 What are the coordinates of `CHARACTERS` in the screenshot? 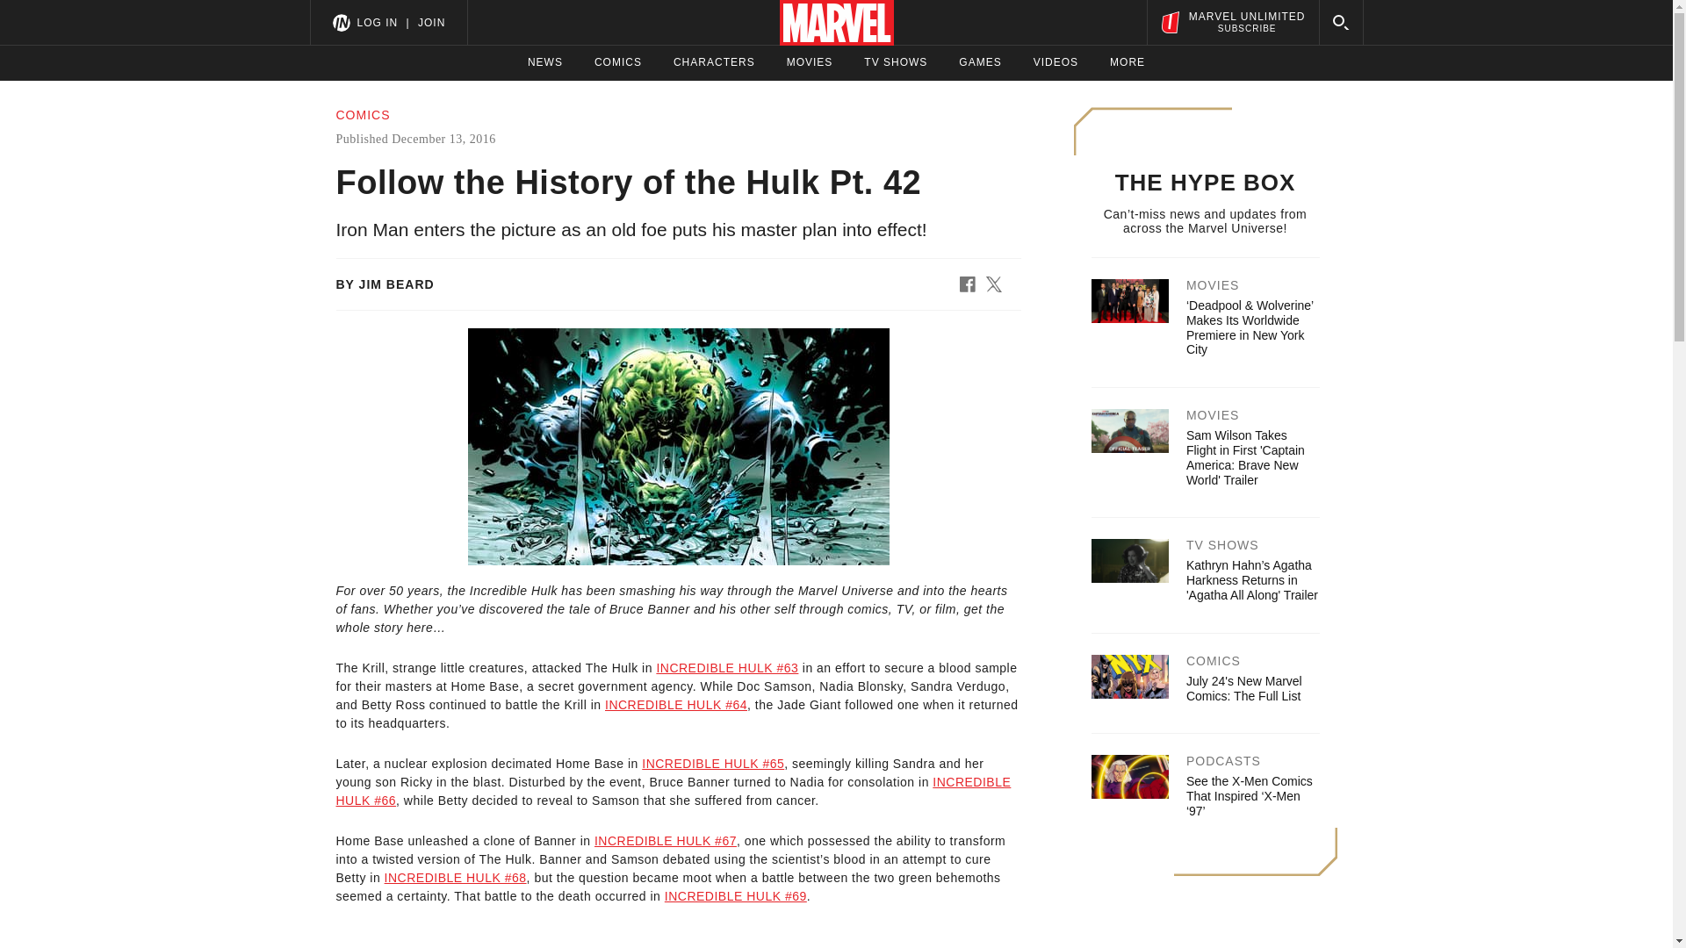 It's located at (714, 62).